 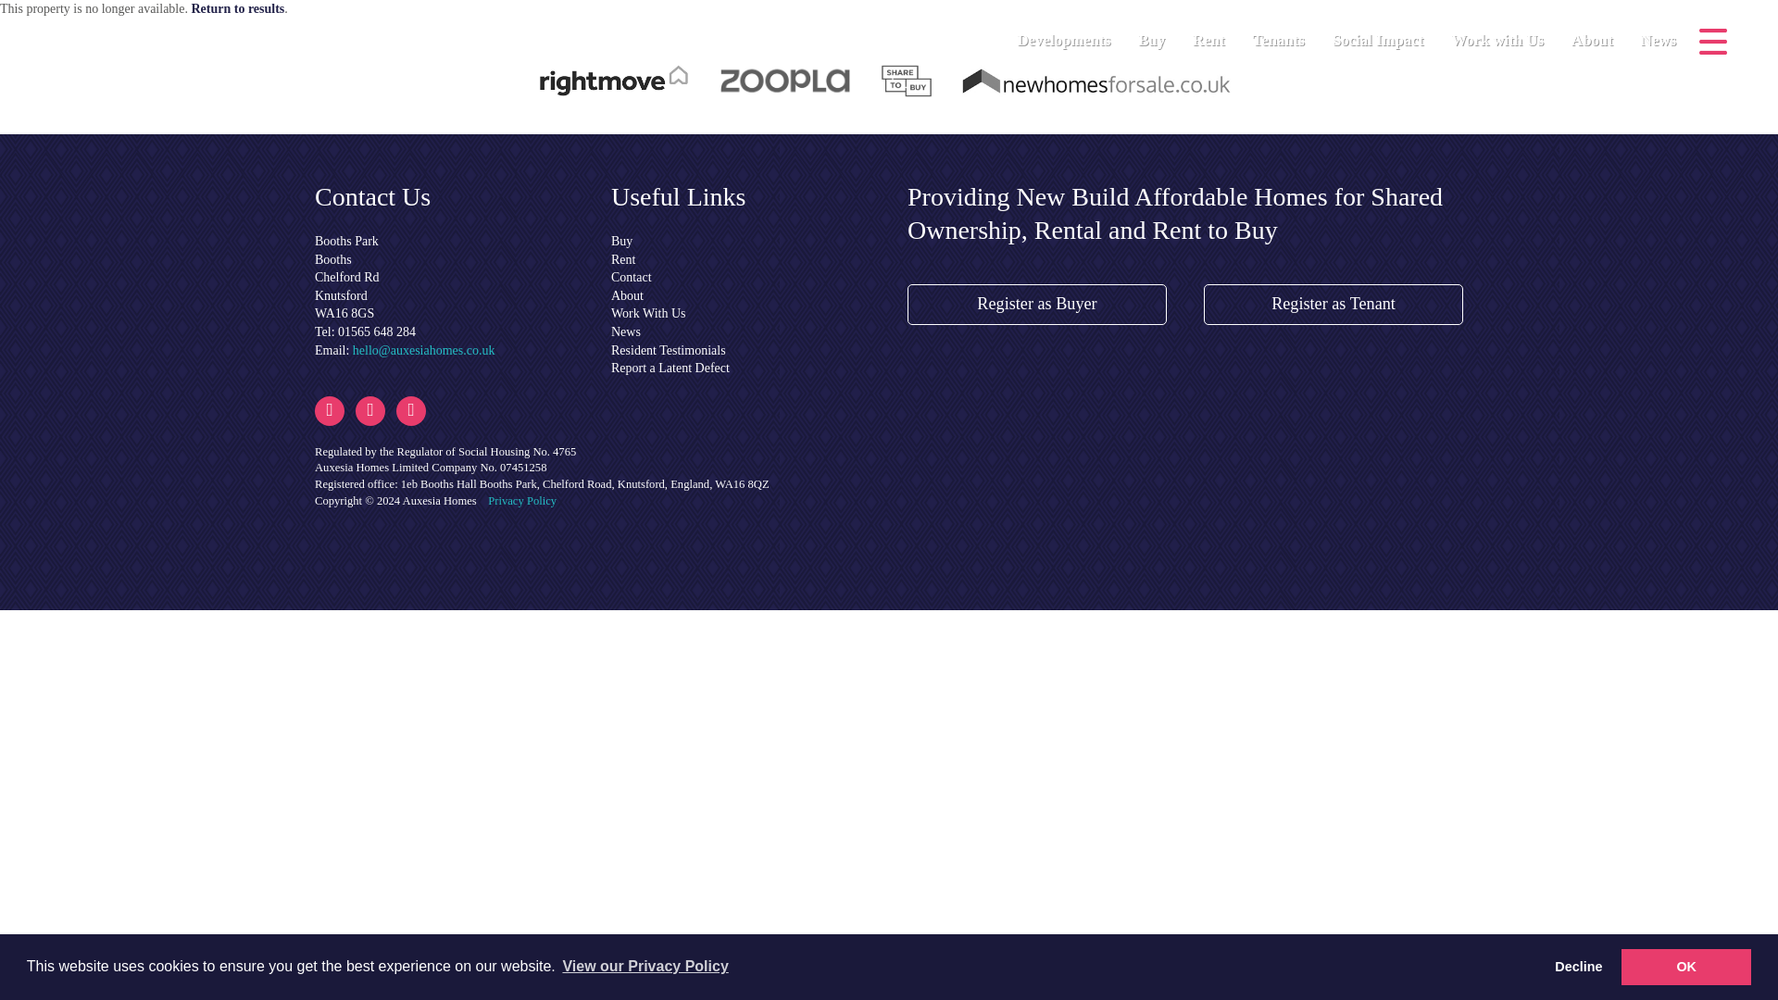 What do you see at coordinates (1156, 30) in the screenshot?
I see `Buy` at bounding box center [1156, 30].